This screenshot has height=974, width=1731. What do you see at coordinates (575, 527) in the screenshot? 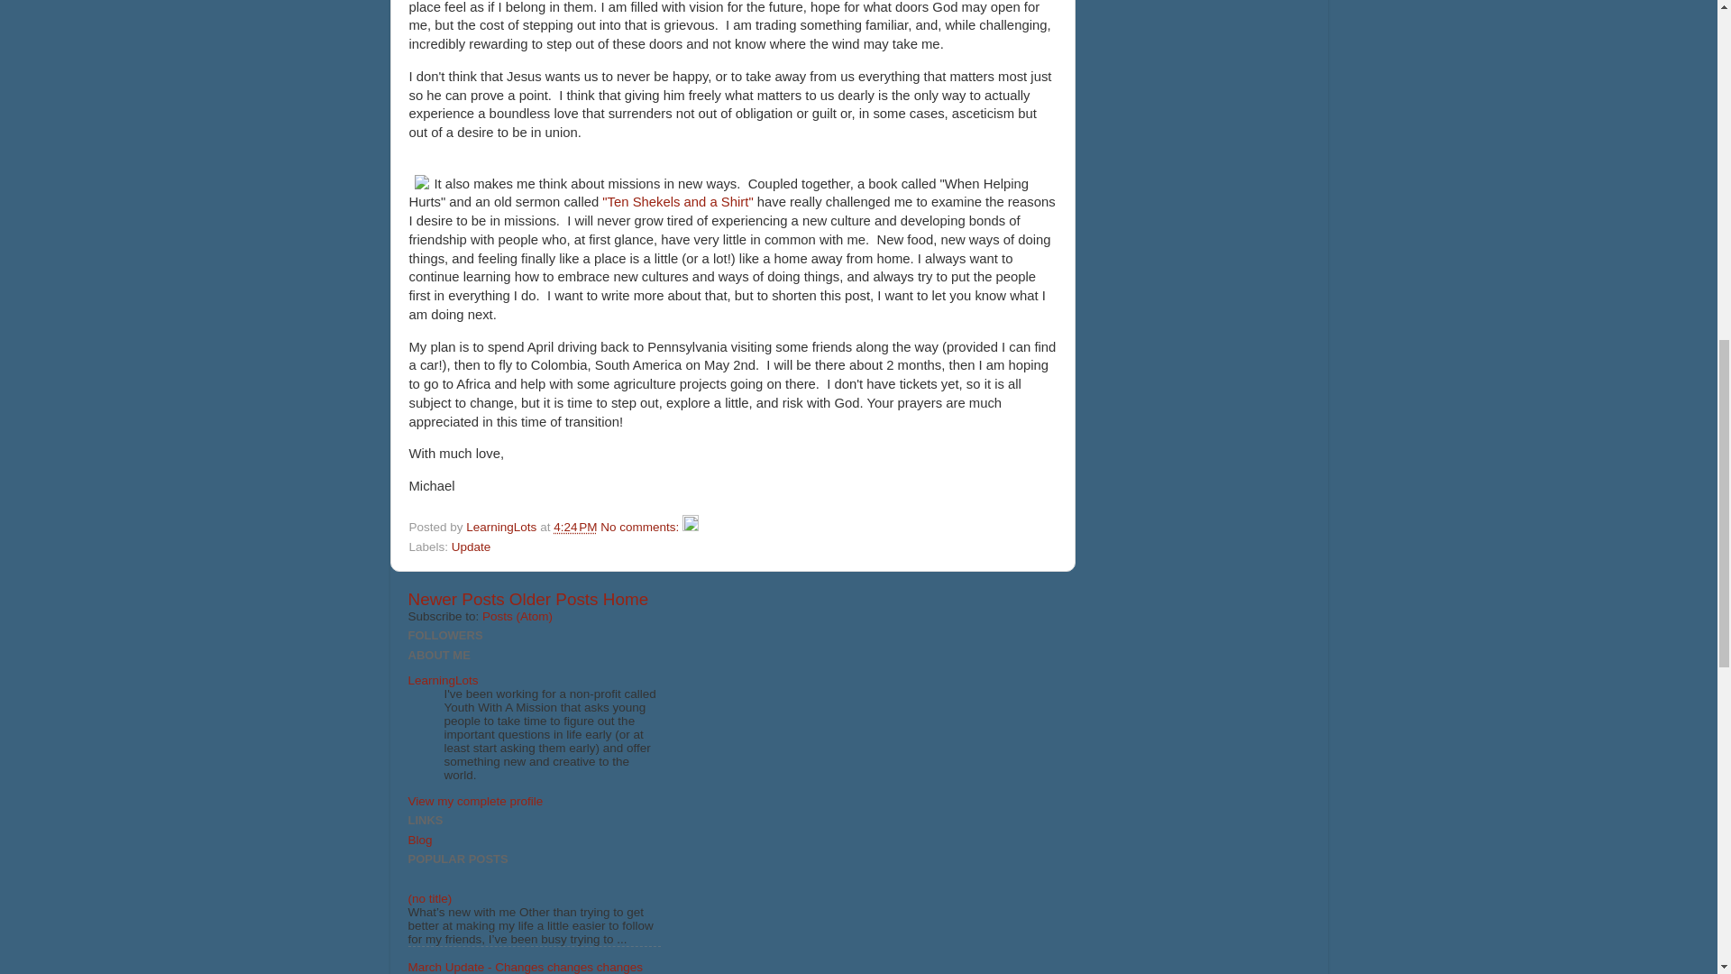
I see `permanent link` at bounding box center [575, 527].